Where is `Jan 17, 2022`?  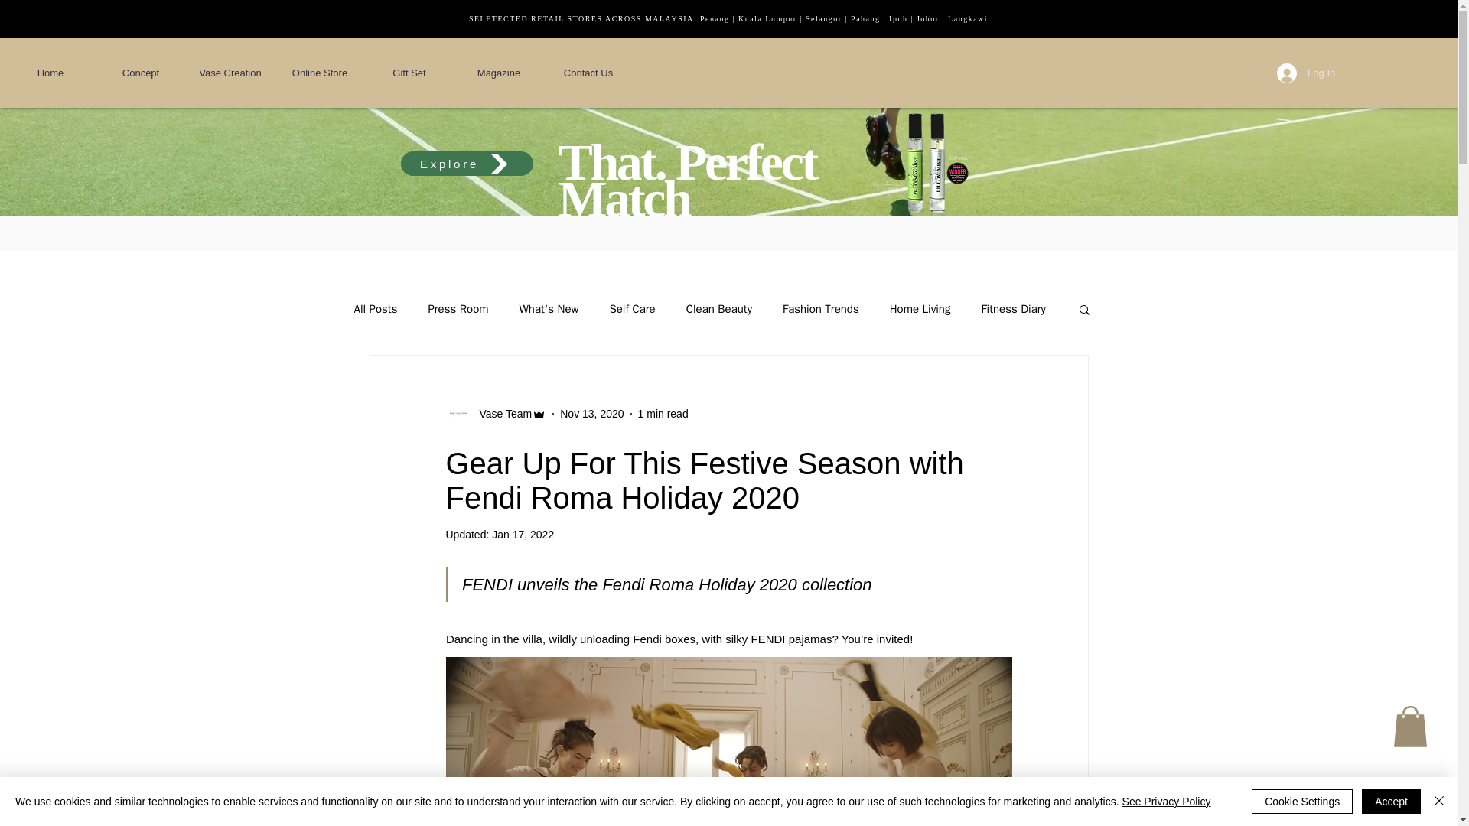
Jan 17, 2022 is located at coordinates (523, 535).